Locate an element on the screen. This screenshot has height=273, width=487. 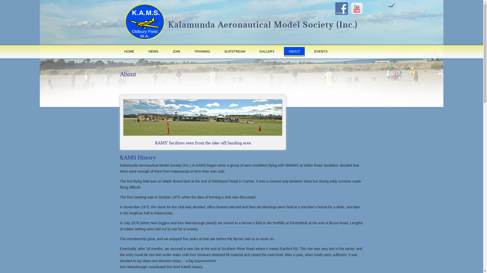
NEWS is located at coordinates (154, 52).